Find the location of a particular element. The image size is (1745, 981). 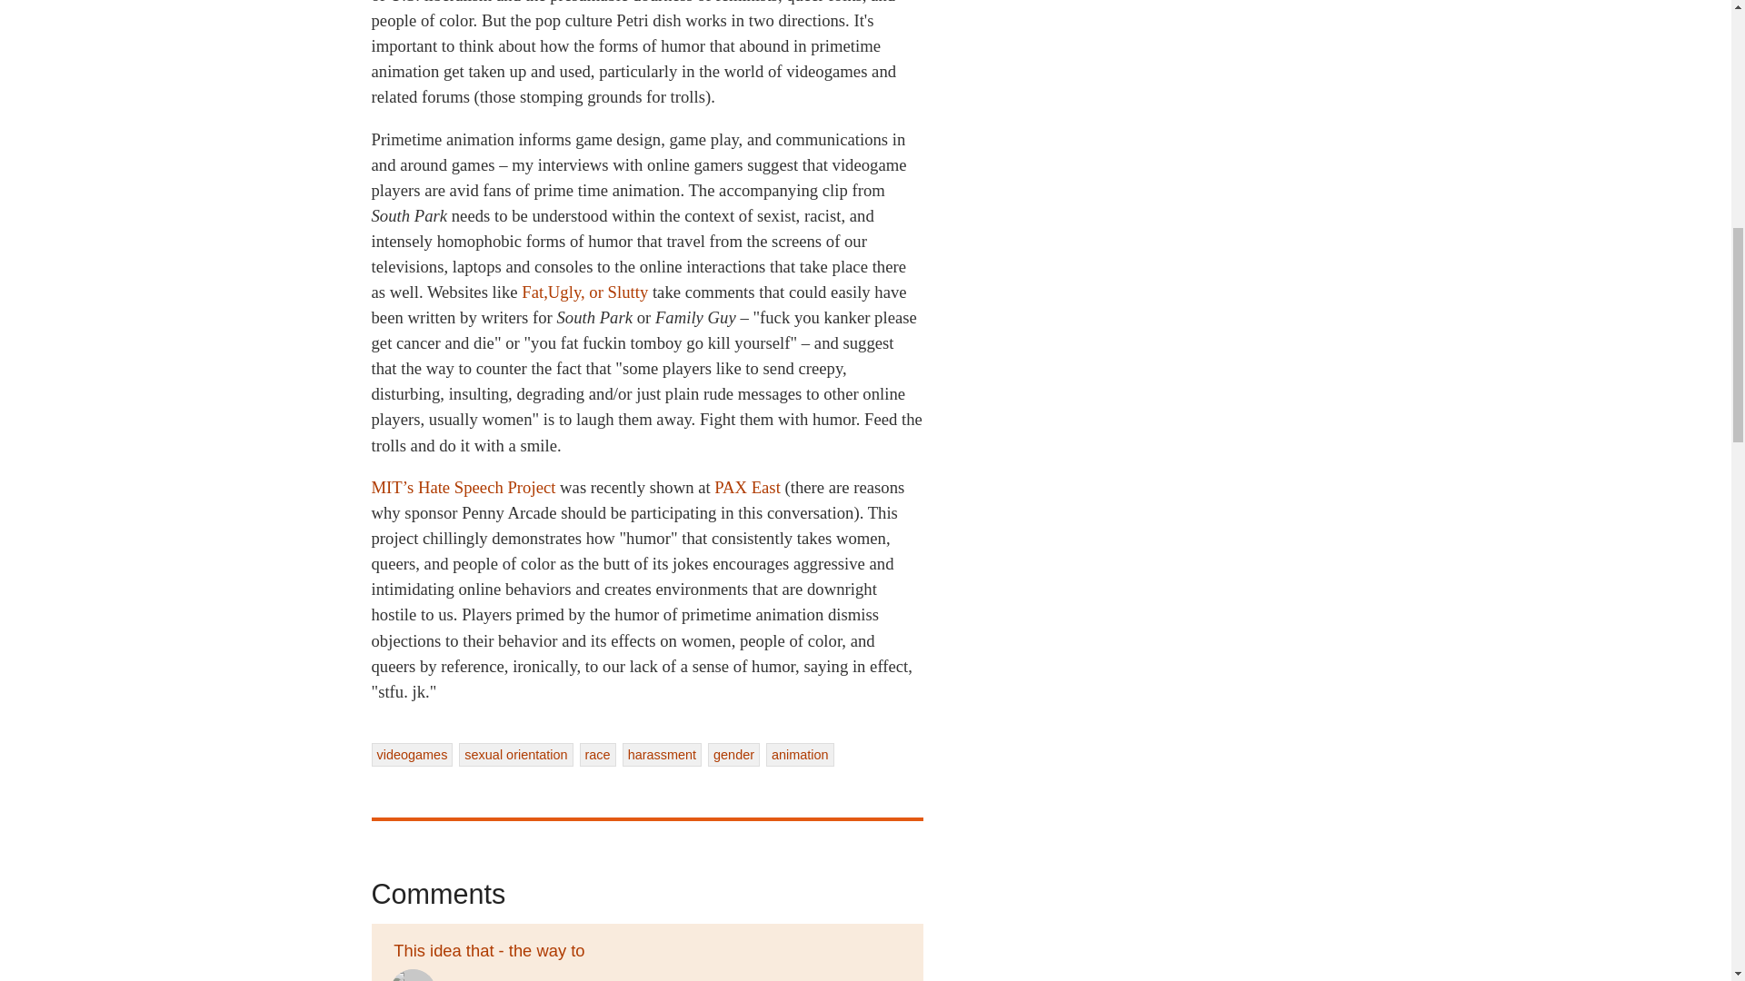

race is located at coordinates (597, 754).